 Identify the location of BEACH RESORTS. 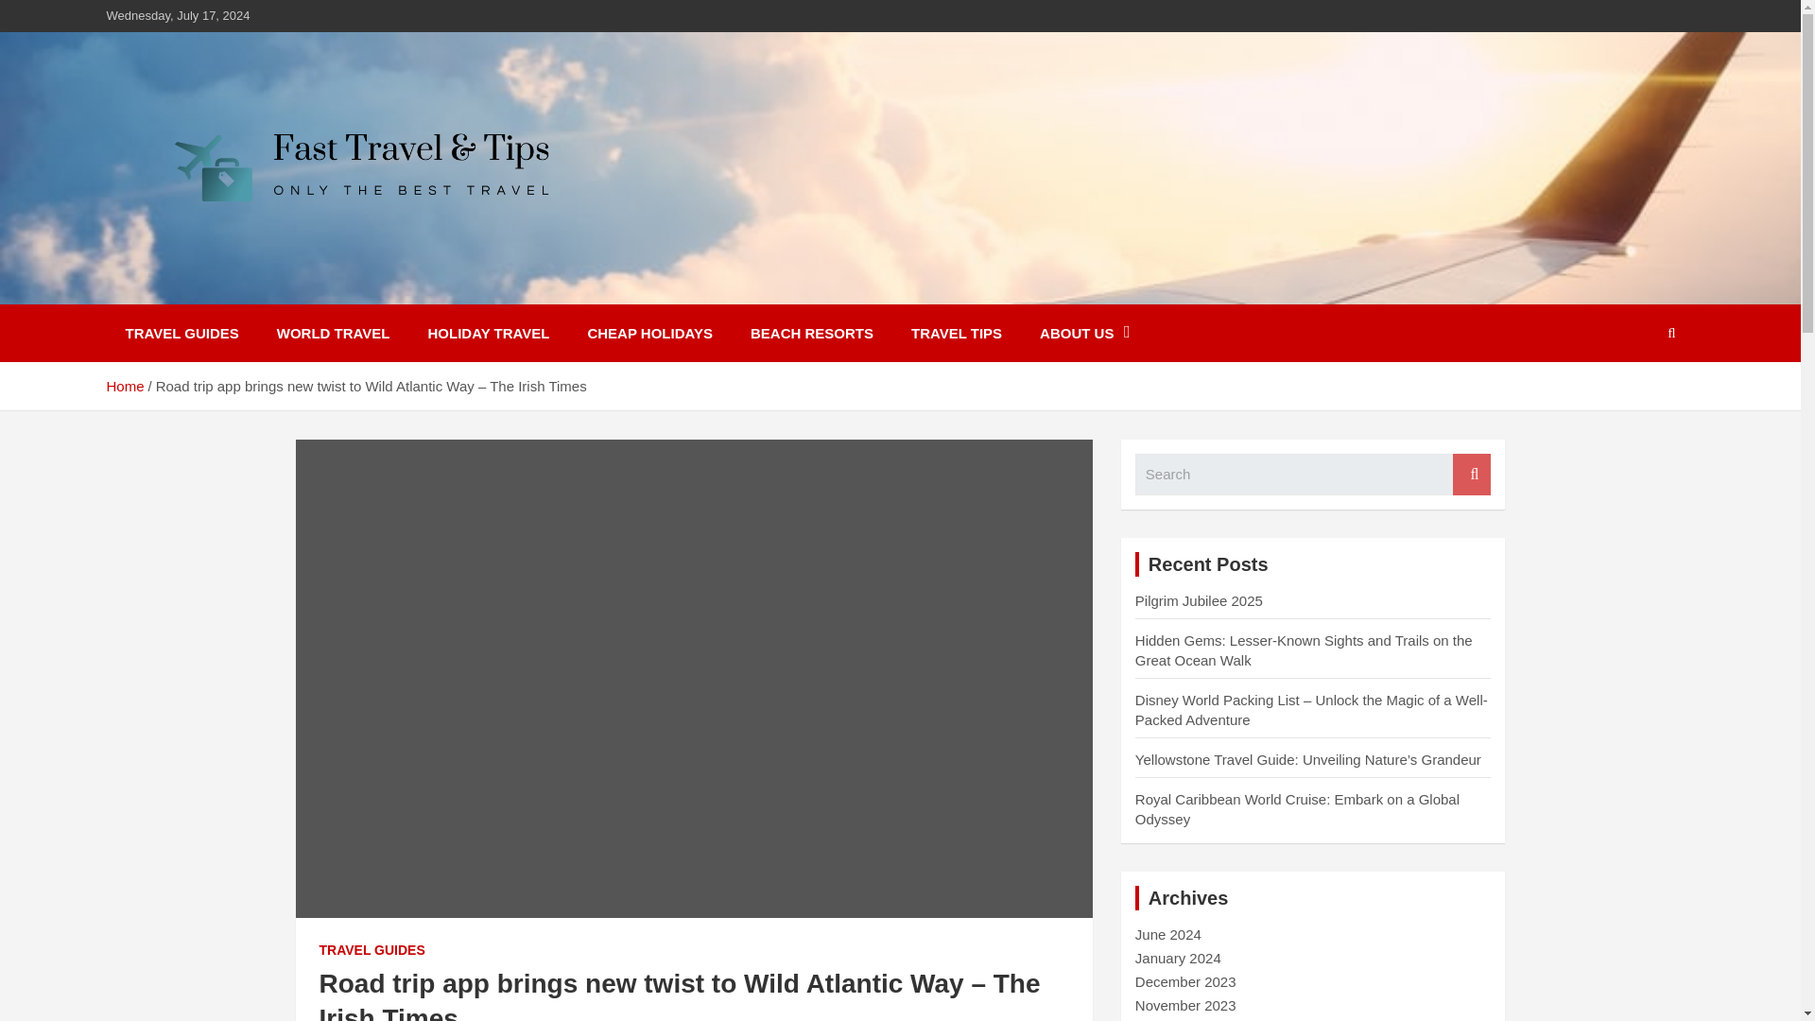
(811, 333).